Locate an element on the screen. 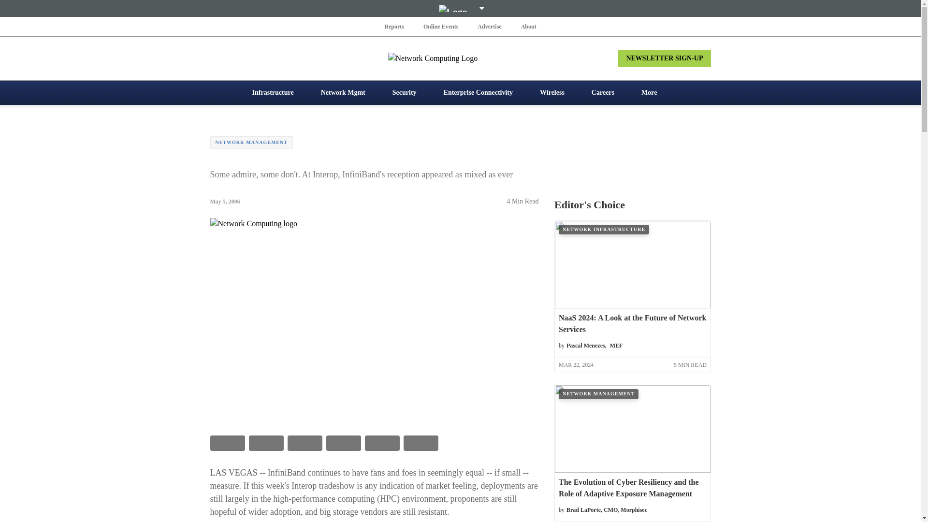 This screenshot has width=928, height=522. Network Computing Logo is located at coordinates (460, 58).